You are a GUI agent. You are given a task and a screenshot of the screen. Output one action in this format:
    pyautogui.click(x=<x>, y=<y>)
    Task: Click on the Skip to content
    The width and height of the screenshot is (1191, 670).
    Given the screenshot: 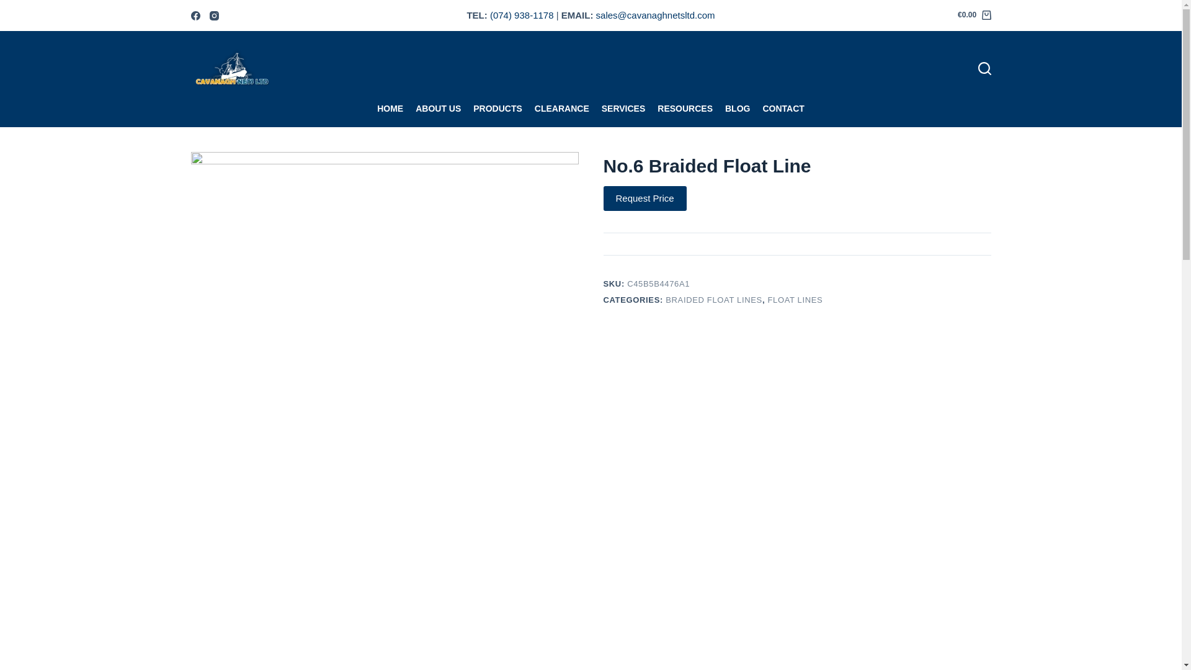 What is the action you would take?
    pyautogui.click(x=12, y=6)
    